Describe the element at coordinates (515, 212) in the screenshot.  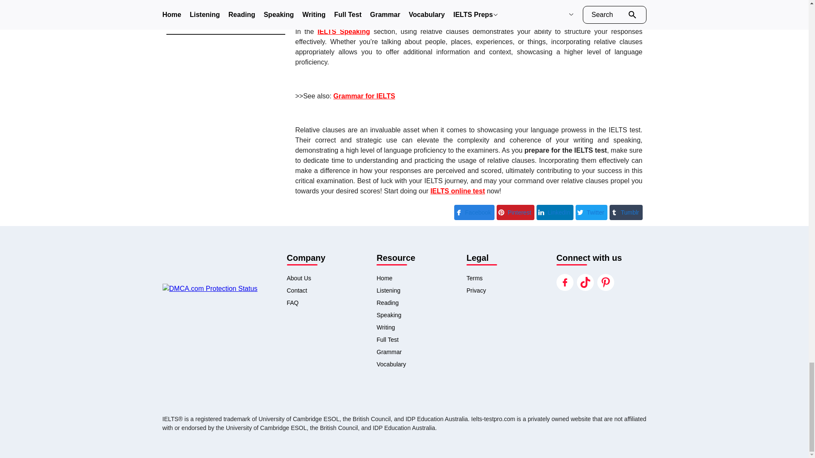
I see `Pinterest` at that location.